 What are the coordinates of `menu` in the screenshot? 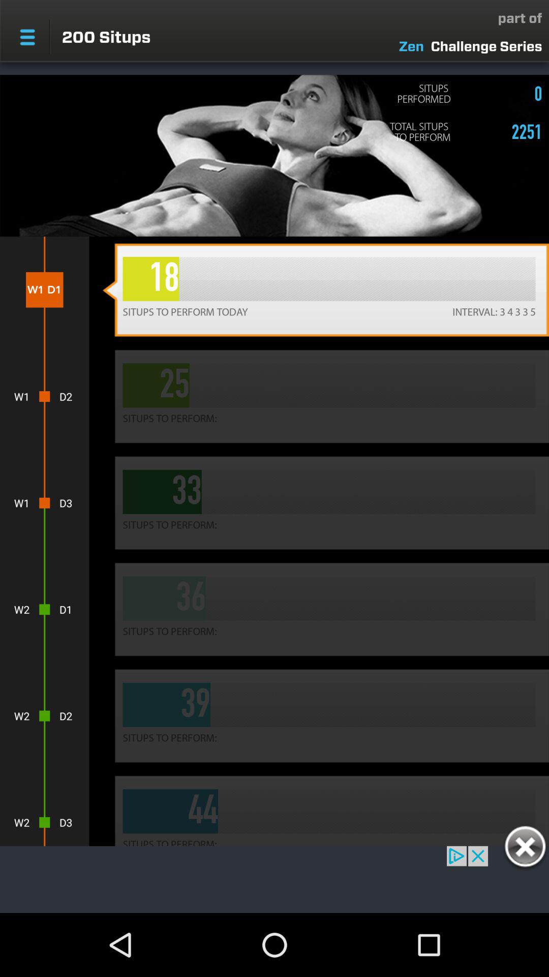 It's located at (27, 37).